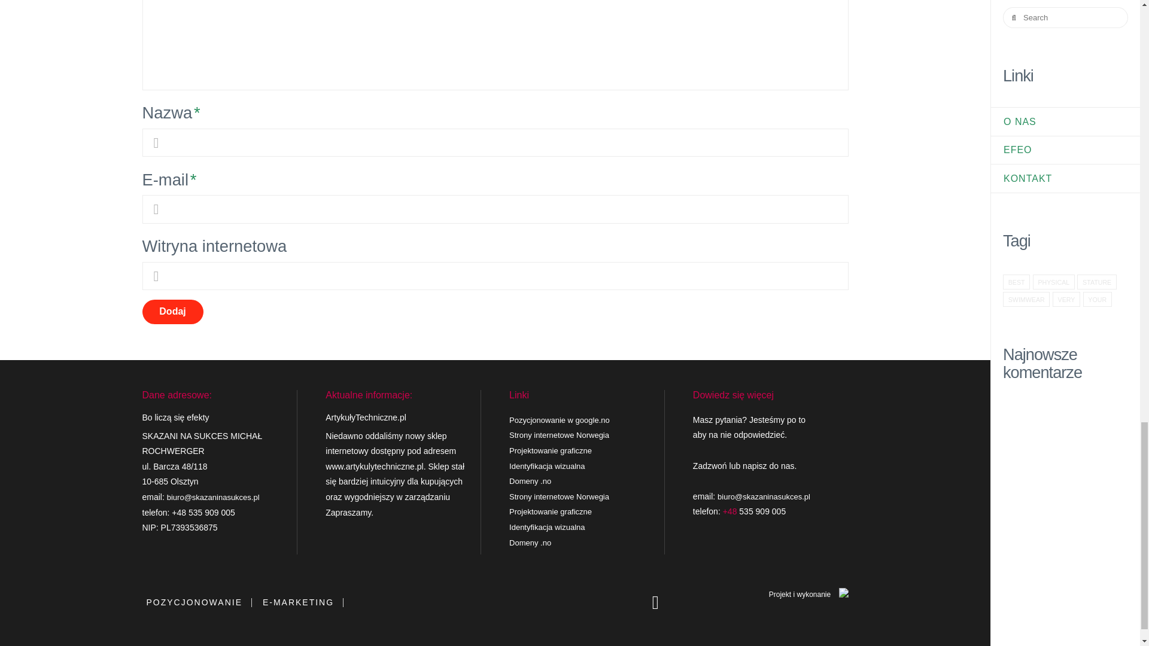 The image size is (1149, 646). Describe the element at coordinates (547, 526) in the screenshot. I see `Identyfikacja wizualna` at that location.